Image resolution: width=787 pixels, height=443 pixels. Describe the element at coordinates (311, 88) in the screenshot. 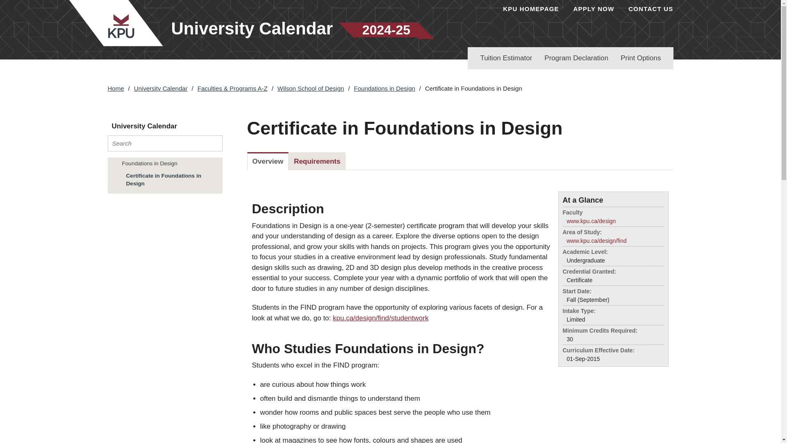

I see `Wilson School of Design` at that location.